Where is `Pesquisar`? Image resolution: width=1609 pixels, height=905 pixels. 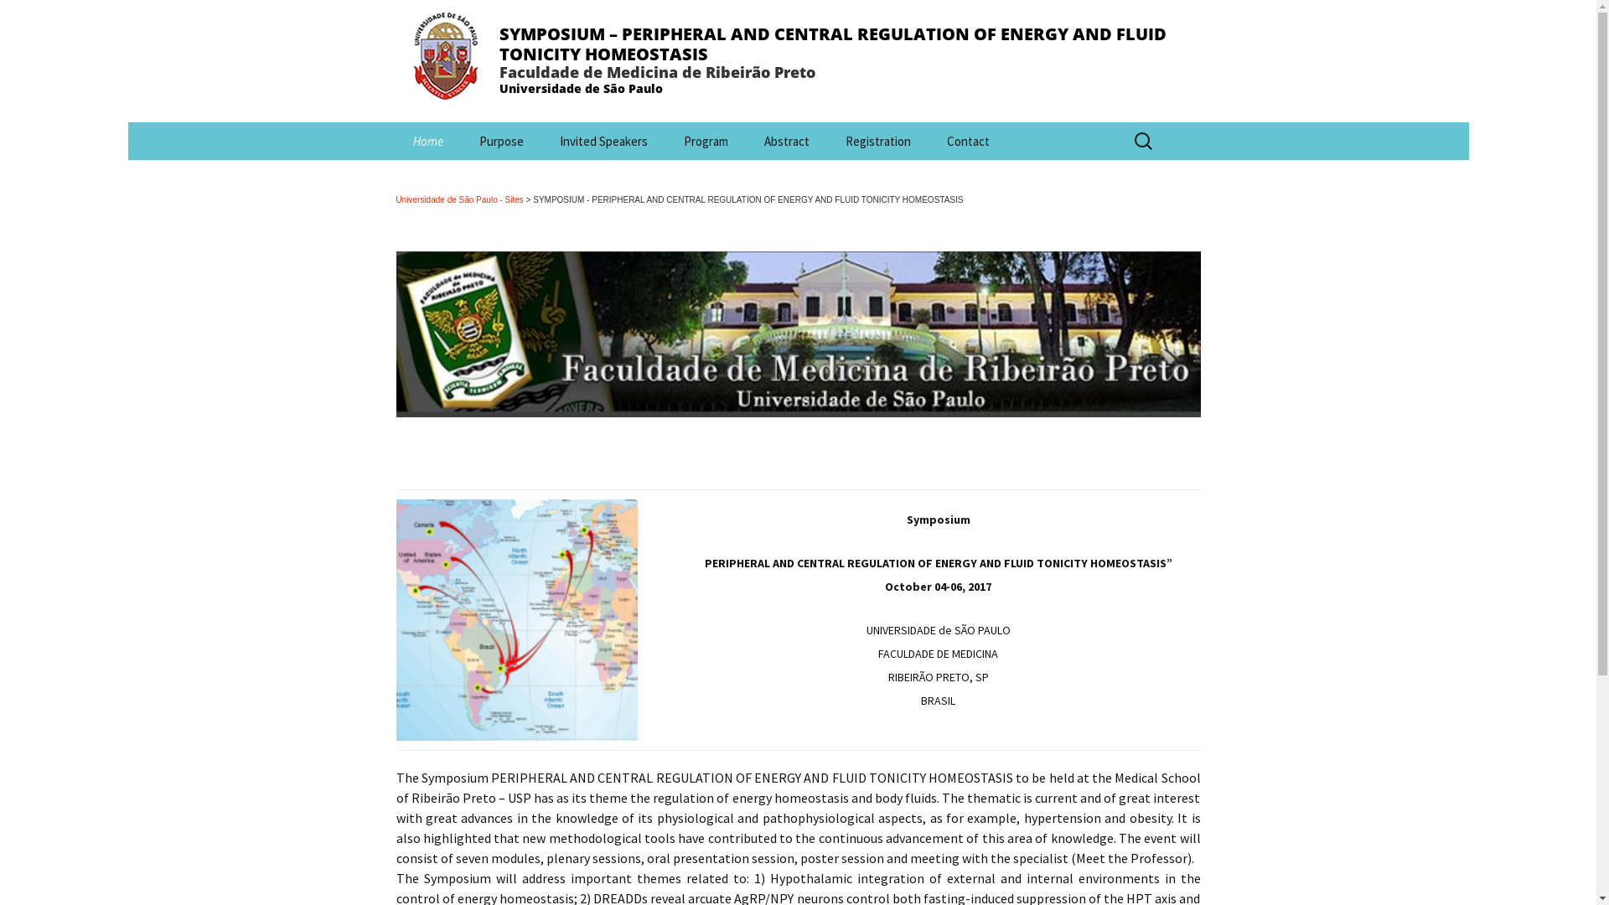
Pesquisar is located at coordinates (20, 18).